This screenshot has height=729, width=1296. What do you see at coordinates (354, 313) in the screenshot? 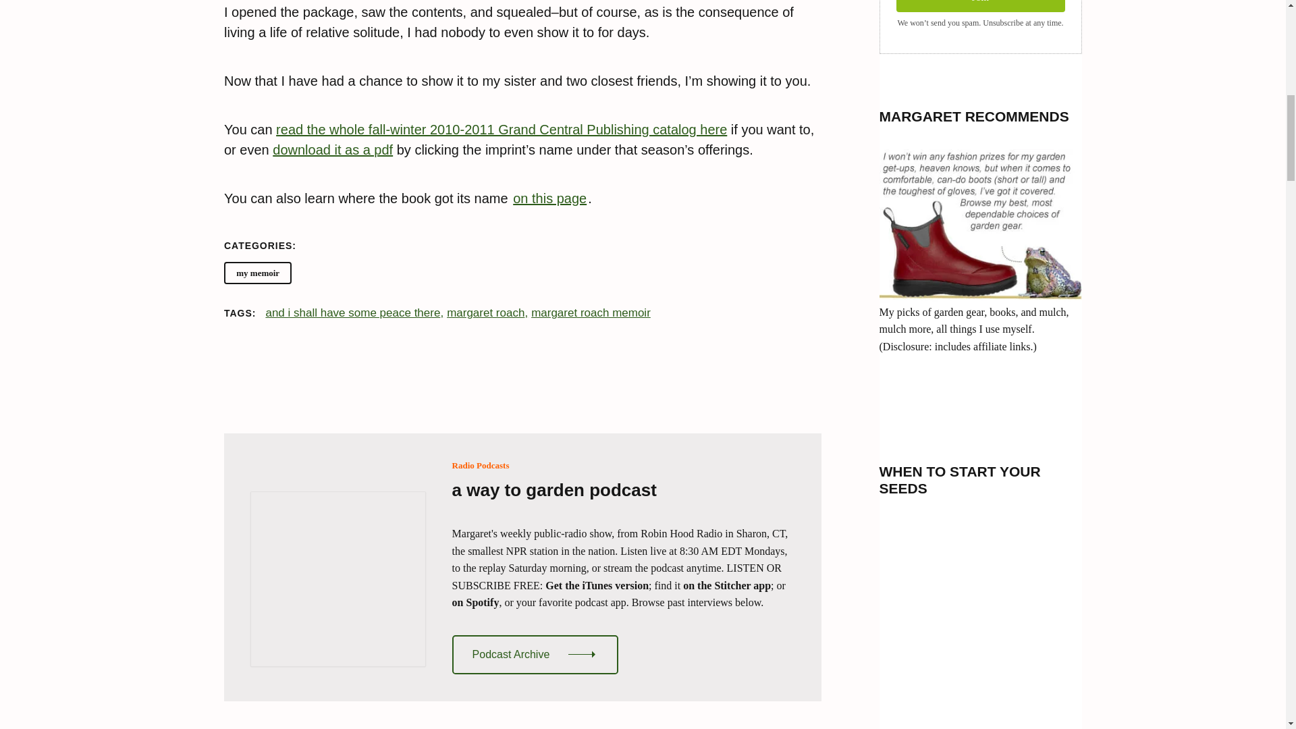
I see `and i shall have some peace there` at bounding box center [354, 313].